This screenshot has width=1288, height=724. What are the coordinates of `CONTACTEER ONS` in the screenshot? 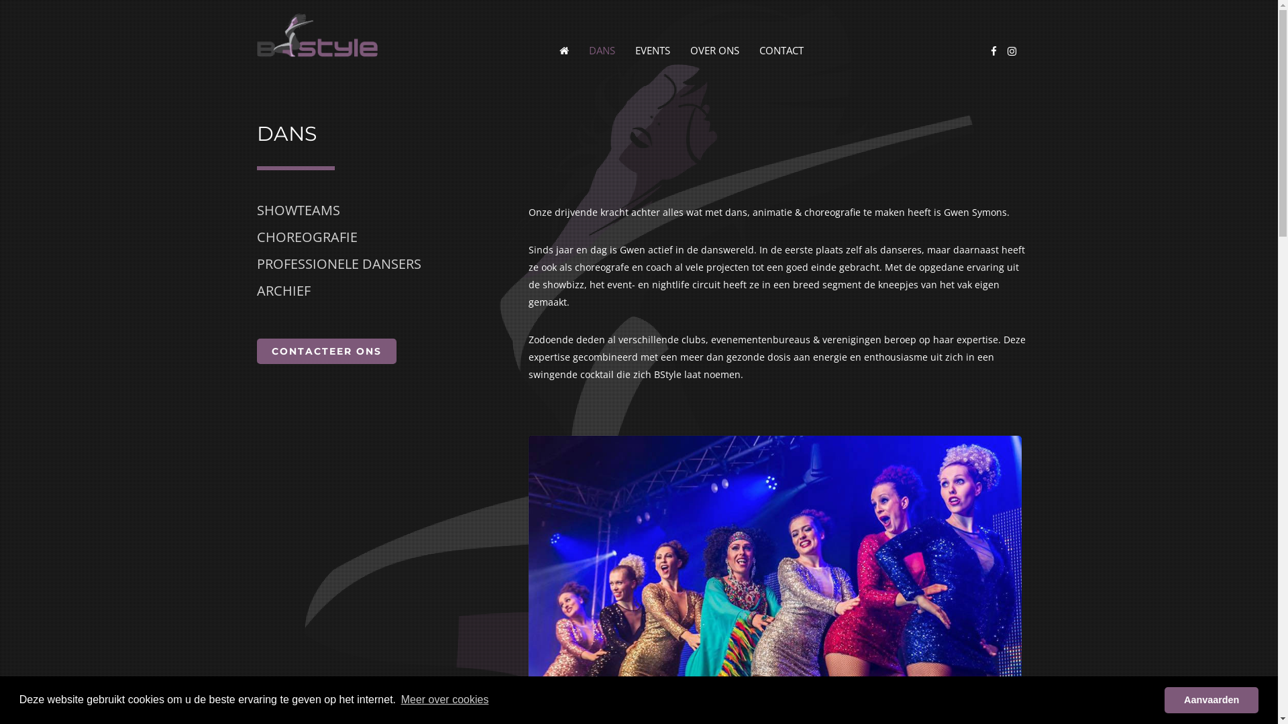 It's located at (326, 351).